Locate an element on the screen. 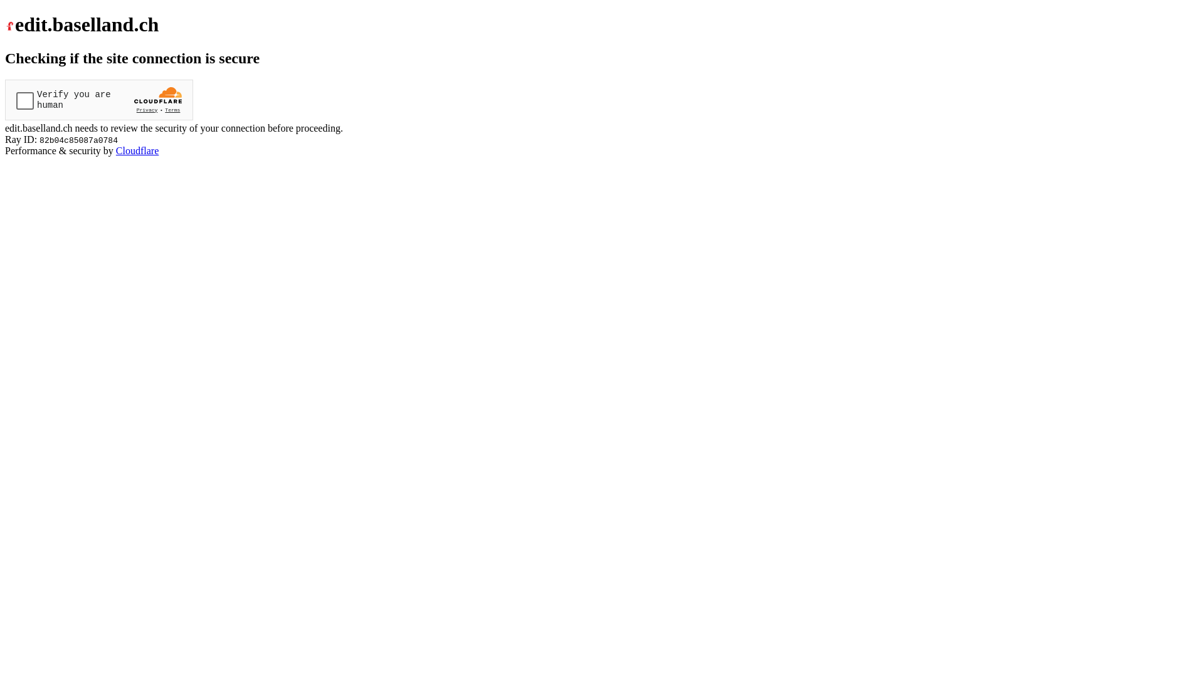 This screenshot has width=1204, height=677. Widget containing a Cloudflare security challenge is located at coordinates (99, 100).